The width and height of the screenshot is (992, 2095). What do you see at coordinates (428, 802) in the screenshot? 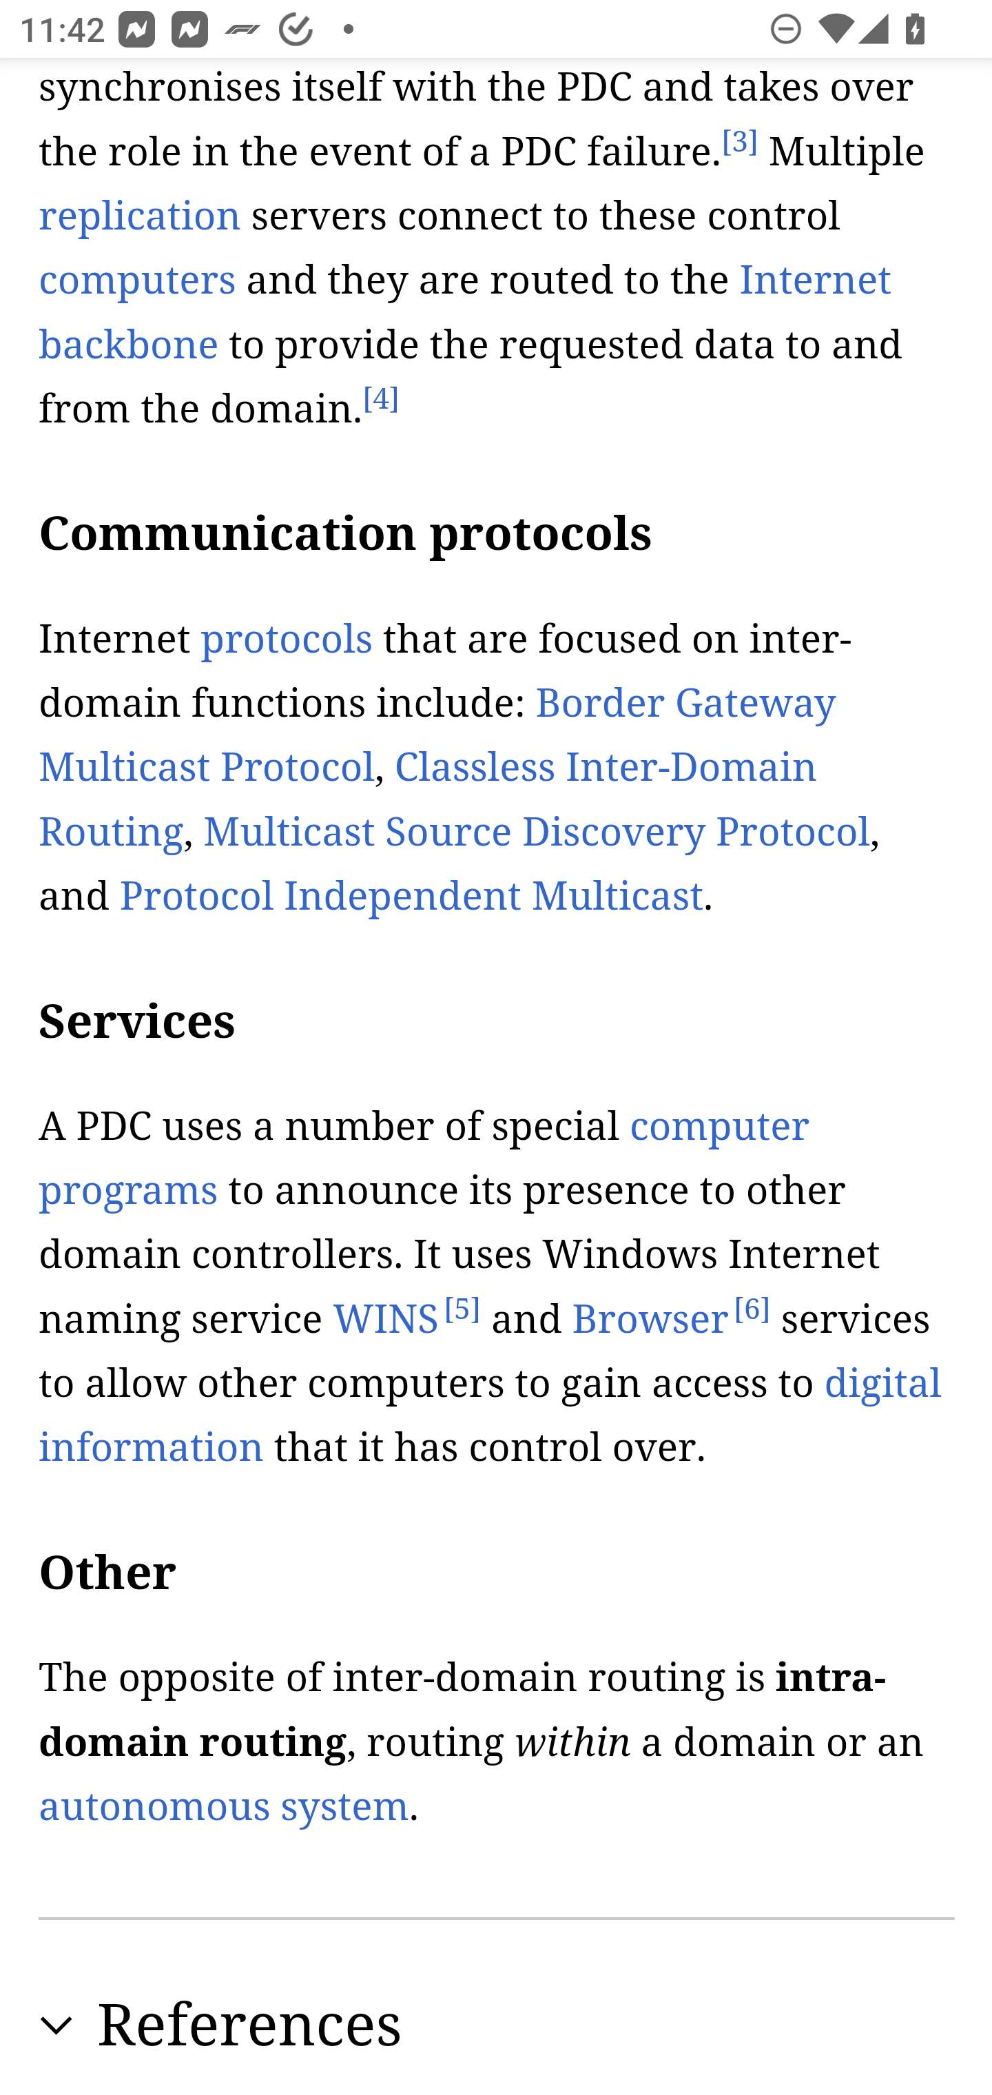
I see `Classless Inter-Domain Routing` at bounding box center [428, 802].